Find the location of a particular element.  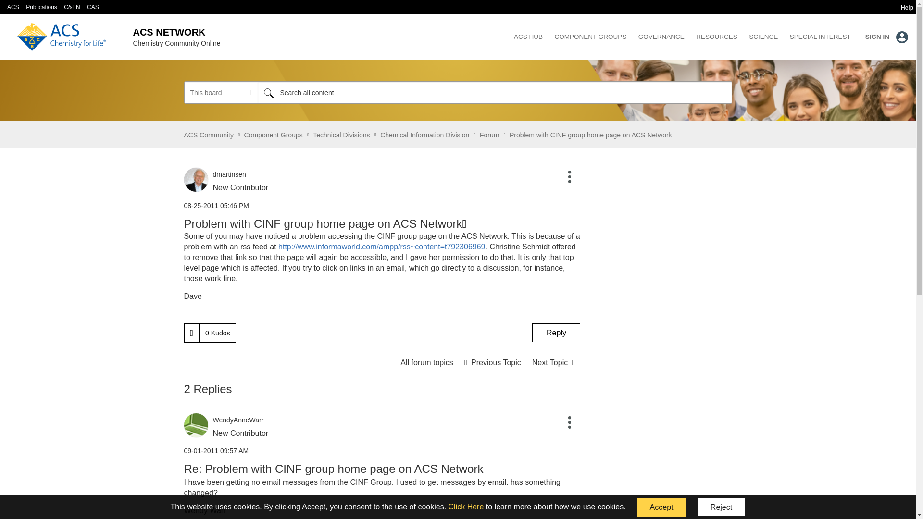

The total number of kudos this post has received. is located at coordinates (217, 333).